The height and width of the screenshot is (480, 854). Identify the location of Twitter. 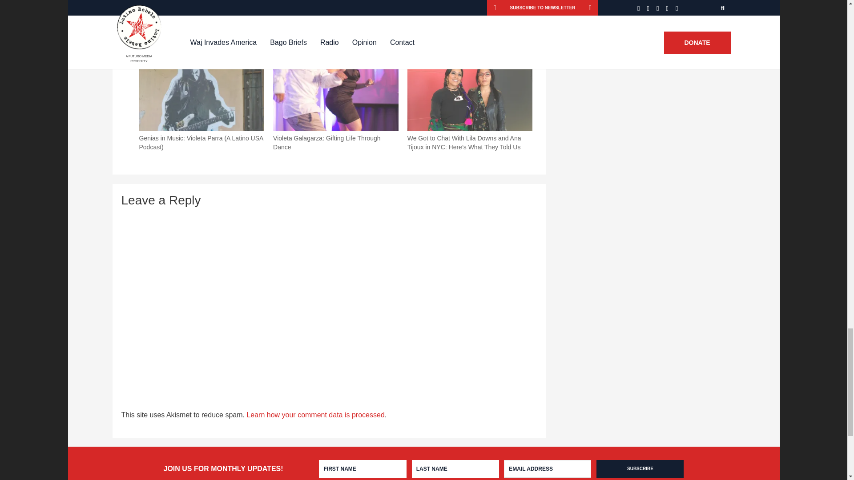
(205, 4).